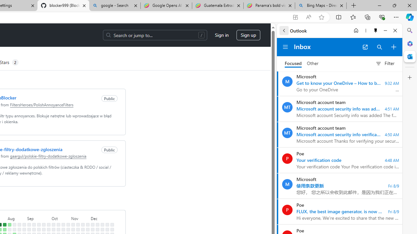 This screenshot has width=417, height=234. I want to click on No contributions on October 28th., so click(68, 229).